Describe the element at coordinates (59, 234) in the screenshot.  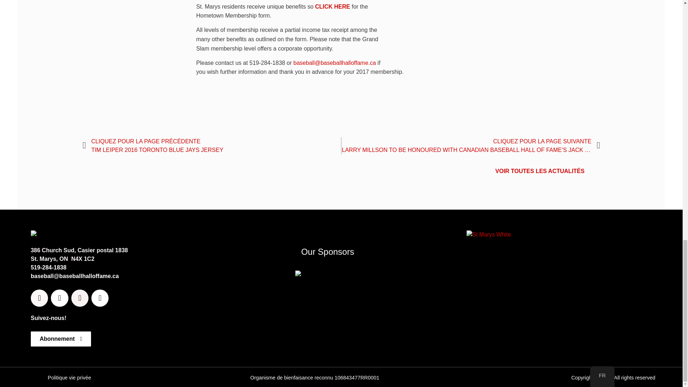
I see `cbhfm-logo-french-clr` at that location.